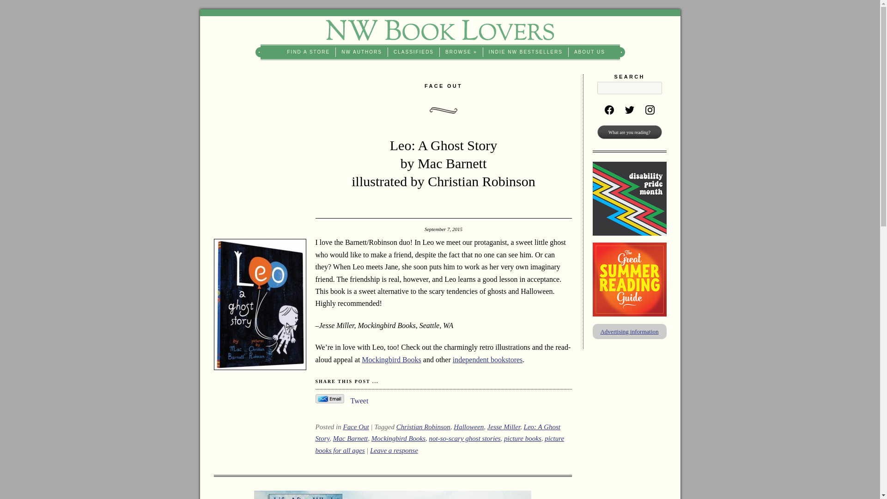 This screenshot has height=499, width=887. I want to click on Mockingbird Books, so click(398, 438).